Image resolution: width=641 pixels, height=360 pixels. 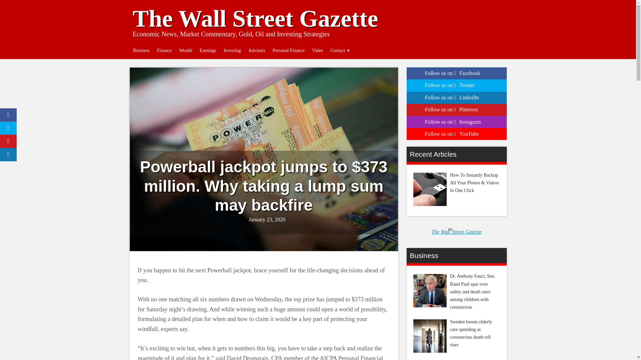 I want to click on Earnings, so click(x=208, y=51).